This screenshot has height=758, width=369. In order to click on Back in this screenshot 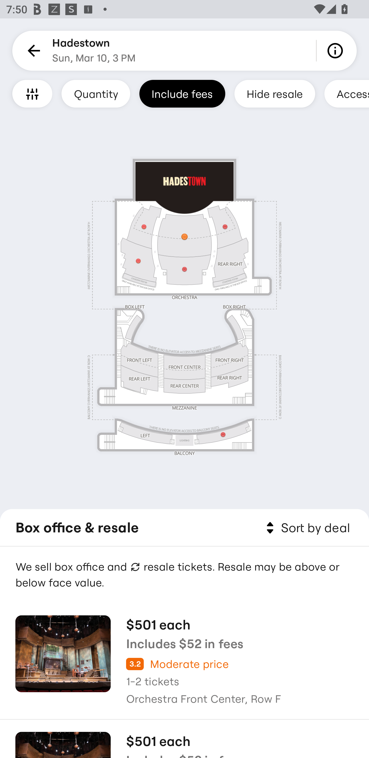, I will do `click(32, 51)`.